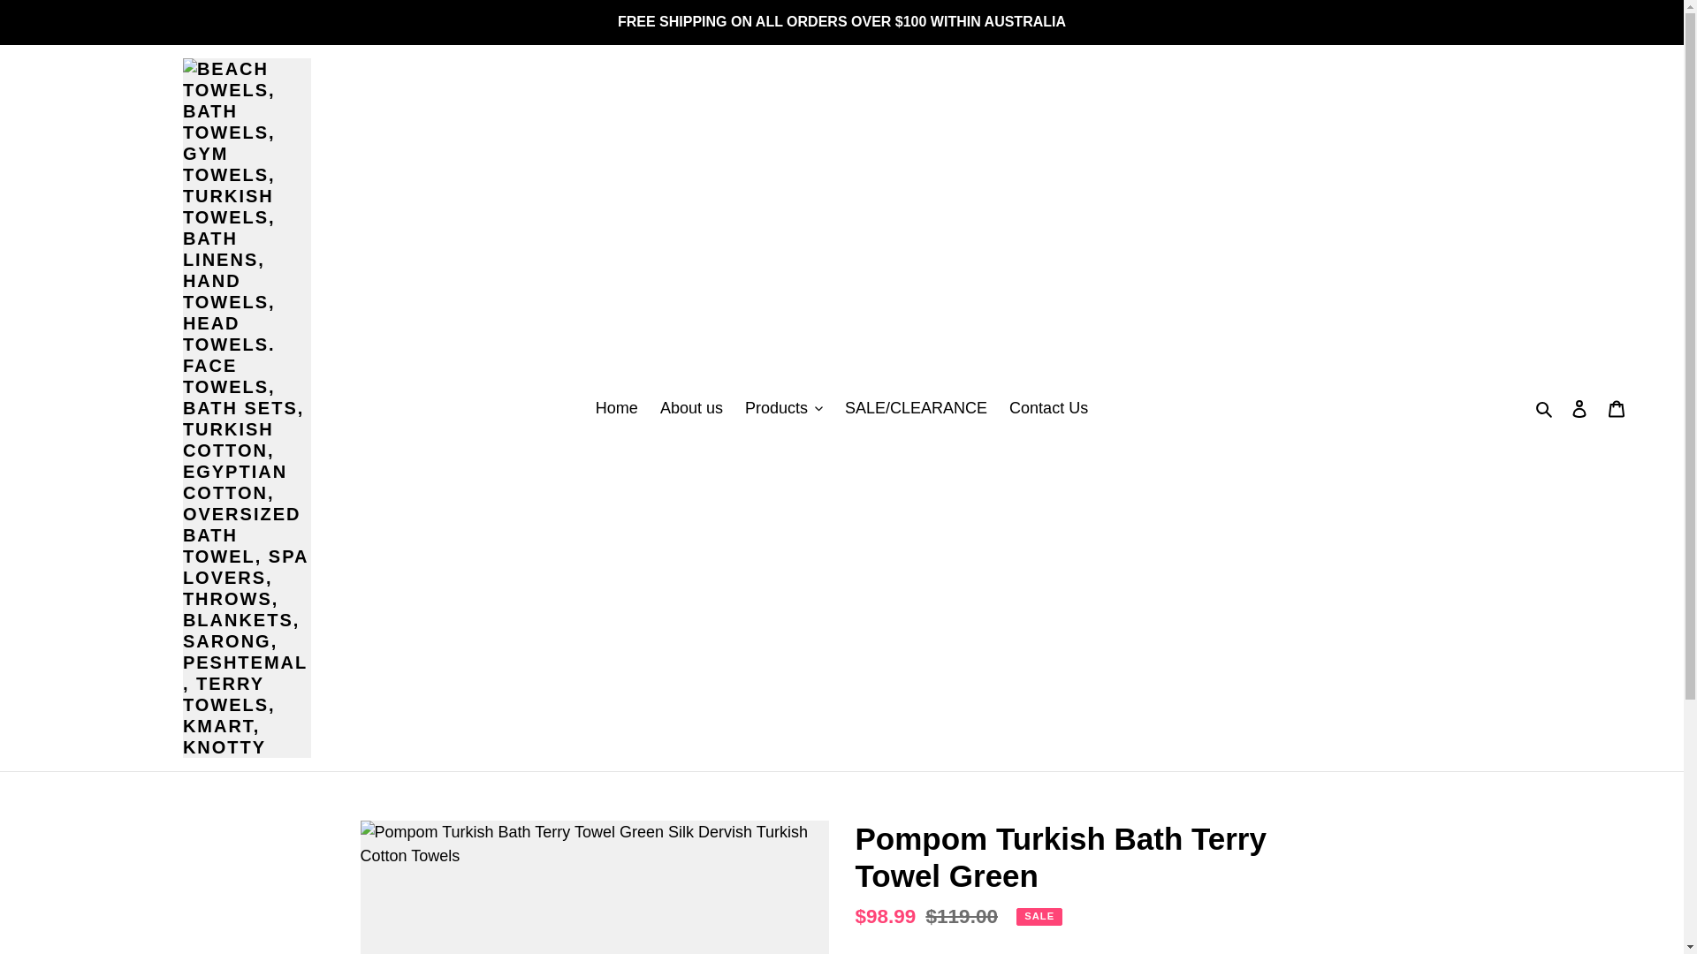 The width and height of the screenshot is (1697, 954). Describe the element at coordinates (1048, 408) in the screenshot. I see `Contact Us` at that location.